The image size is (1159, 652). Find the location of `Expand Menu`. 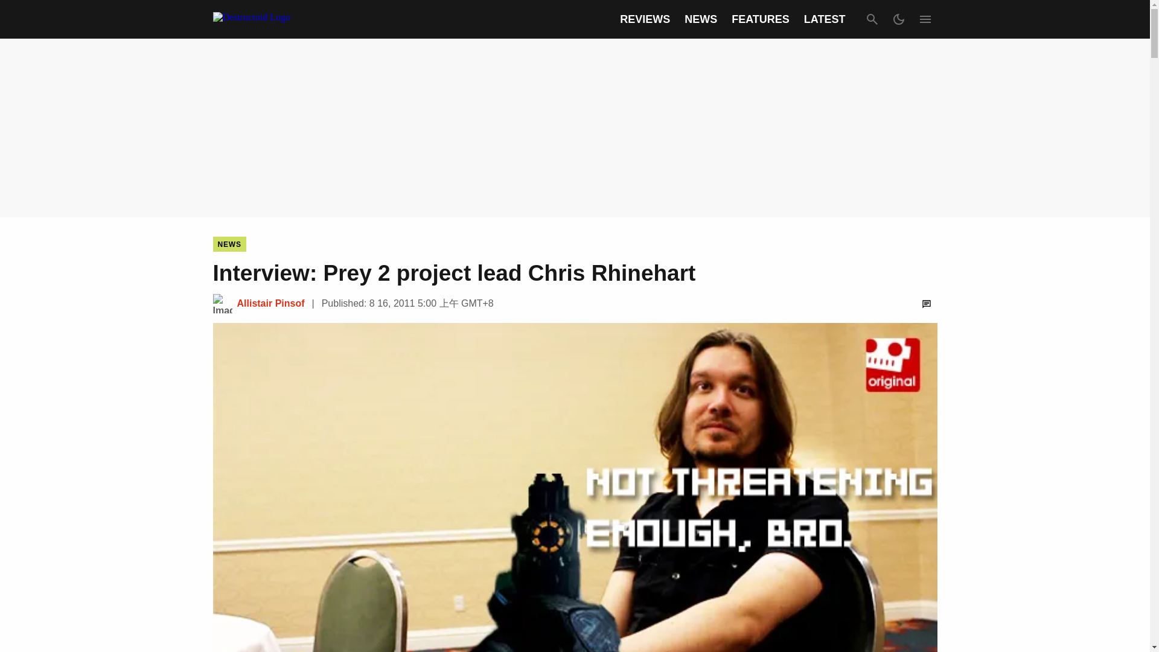

Expand Menu is located at coordinates (925, 19).